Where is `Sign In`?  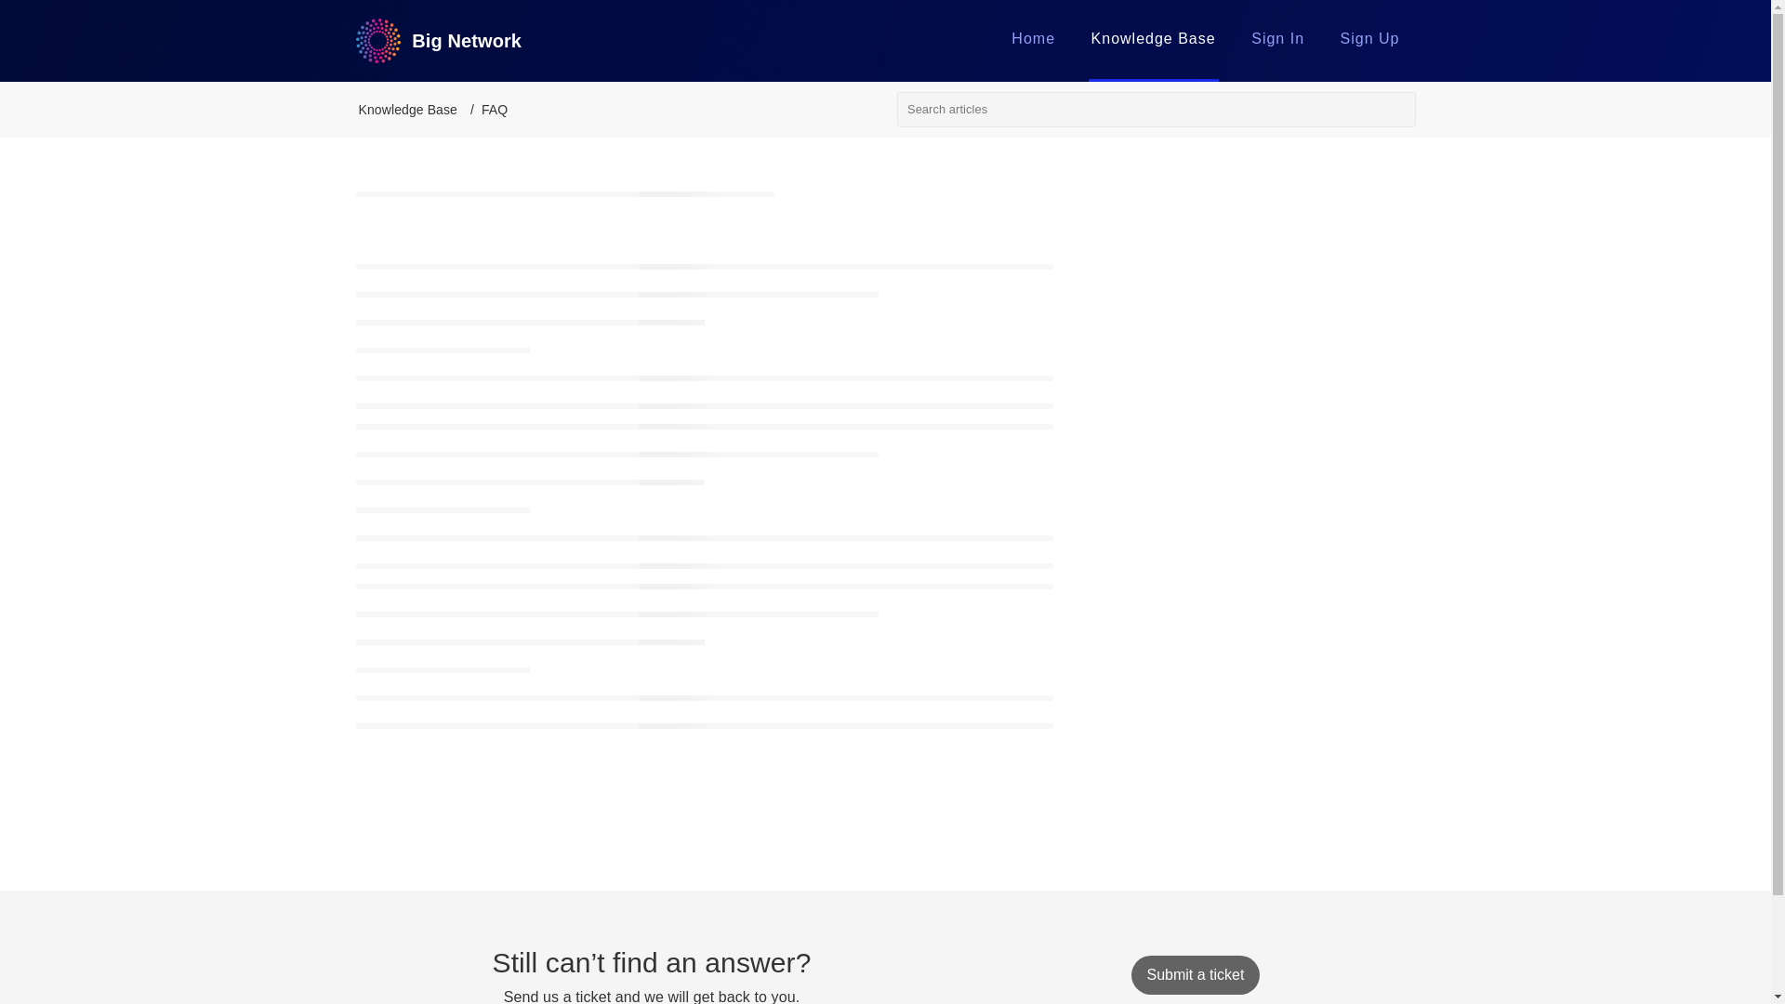
Sign In is located at coordinates (1277, 38).